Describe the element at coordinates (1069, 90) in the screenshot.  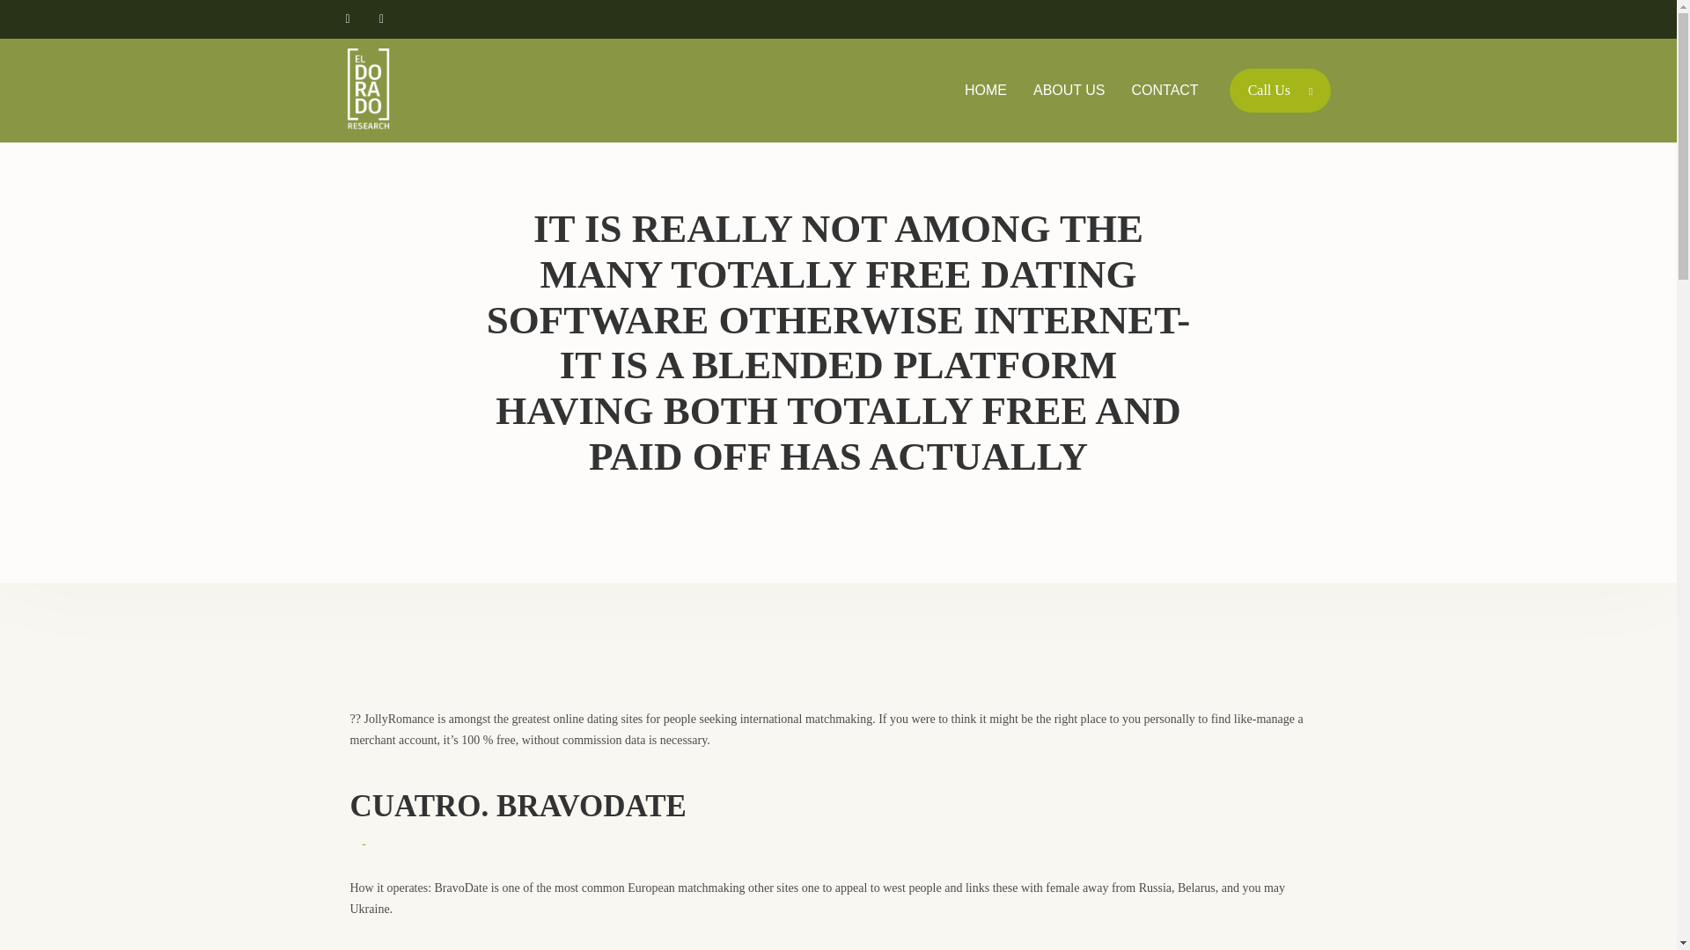
I see `ABOUT US` at that location.